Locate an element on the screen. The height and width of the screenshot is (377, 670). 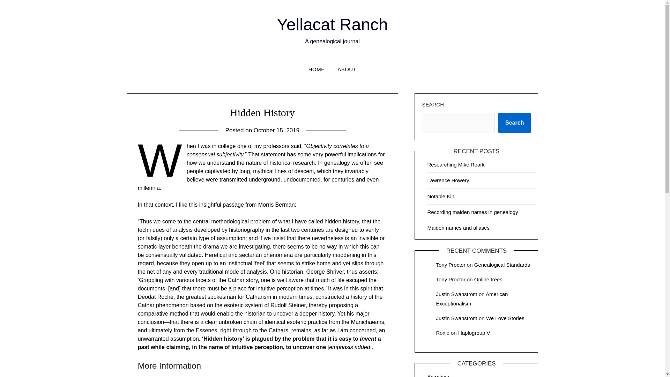
Haplogroup V is located at coordinates (474, 333).